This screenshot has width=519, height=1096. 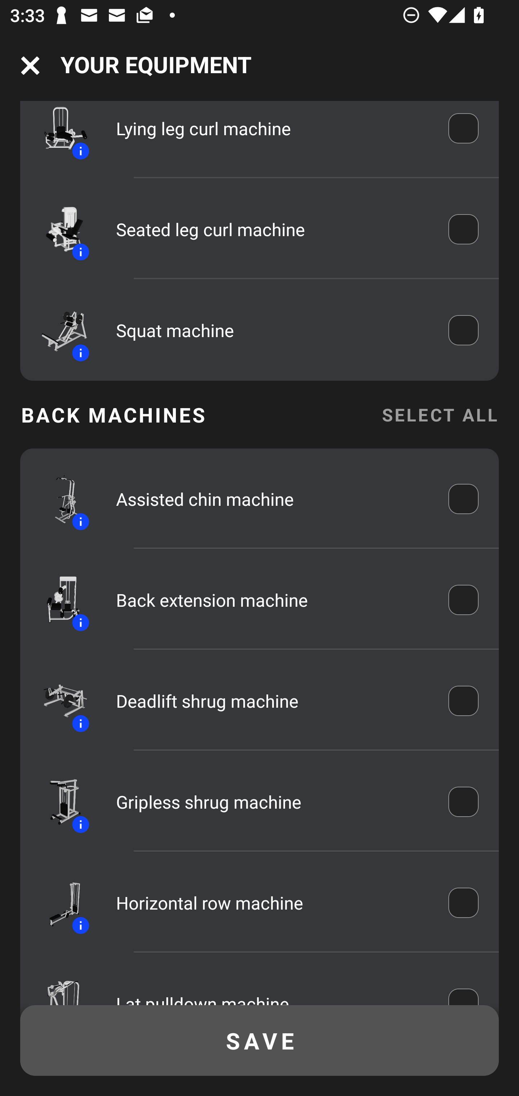 What do you see at coordinates (58, 600) in the screenshot?
I see `Equipment icon Information icon` at bounding box center [58, 600].